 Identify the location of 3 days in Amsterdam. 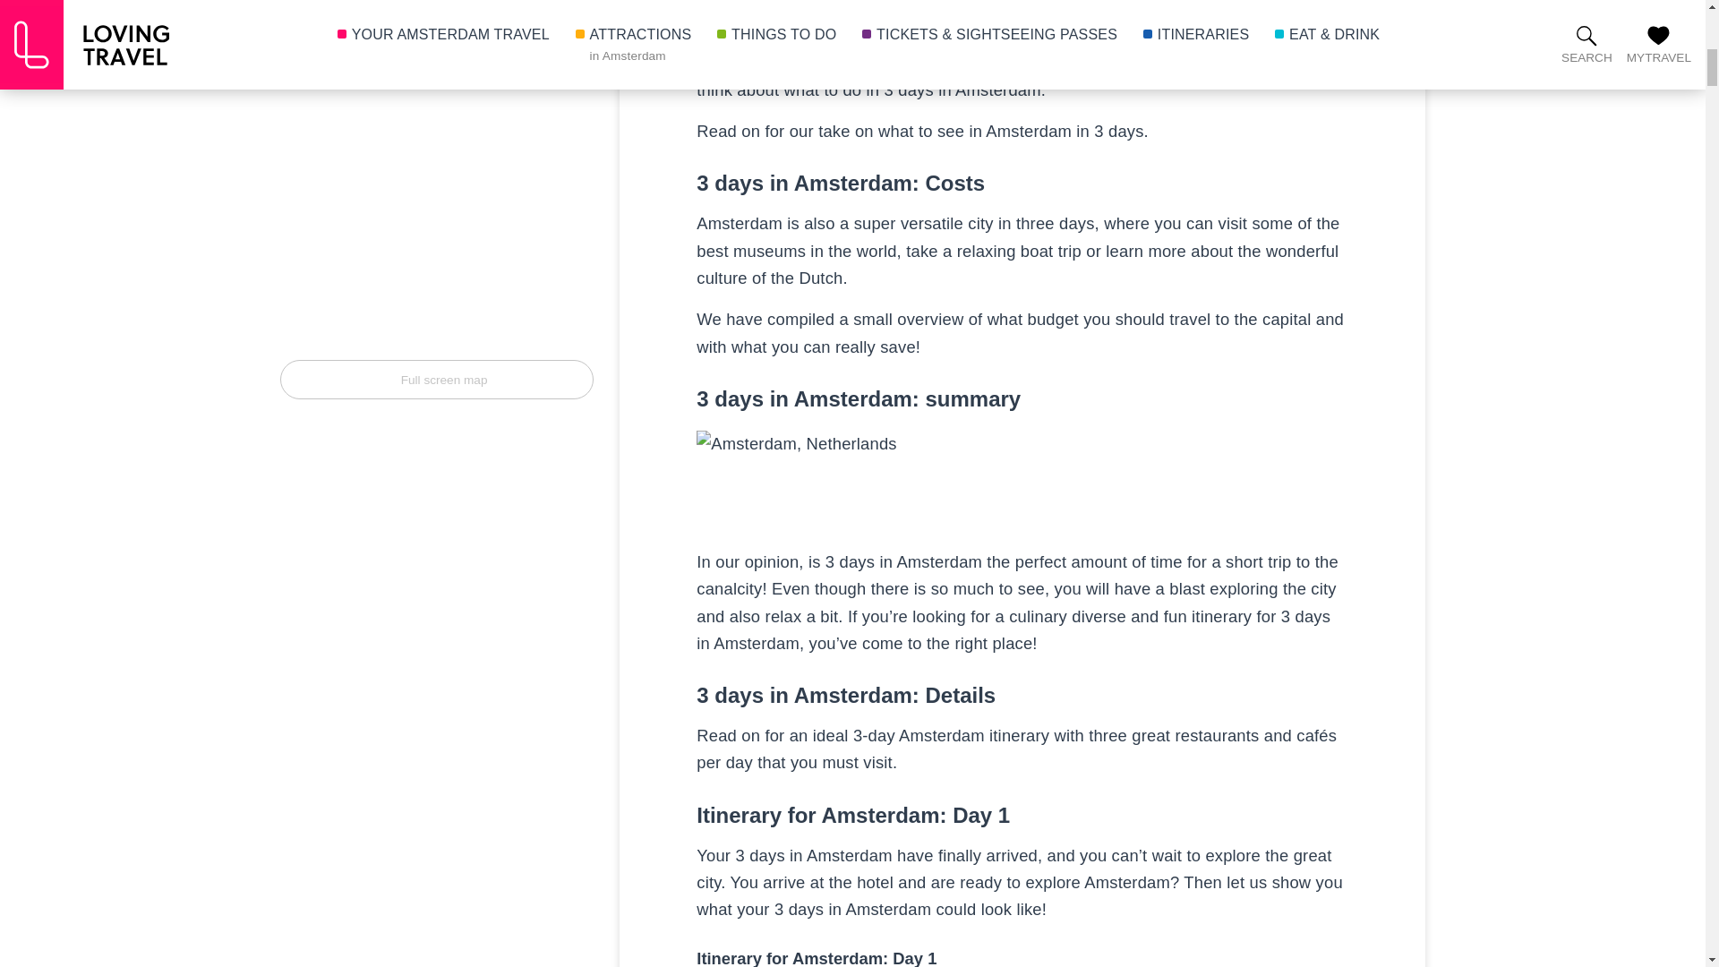
(795, 480).